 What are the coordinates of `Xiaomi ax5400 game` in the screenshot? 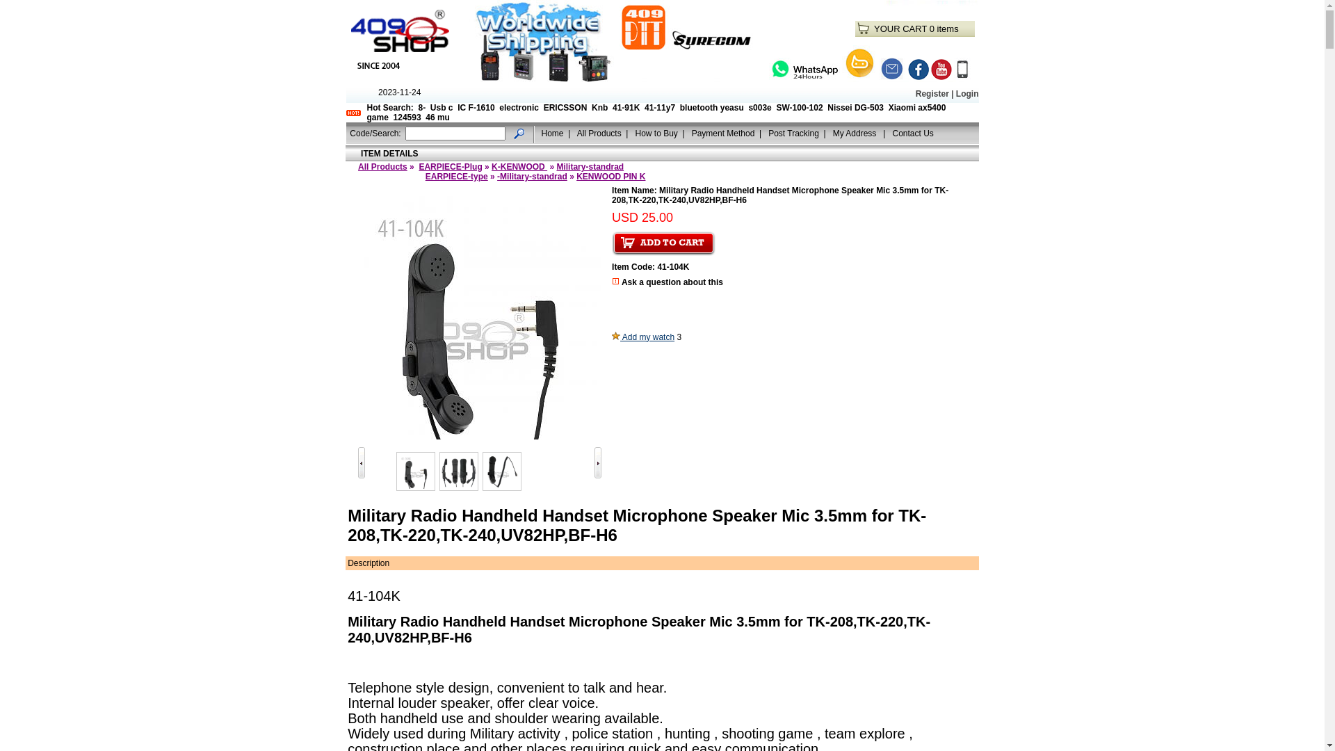 It's located at (656, 113).